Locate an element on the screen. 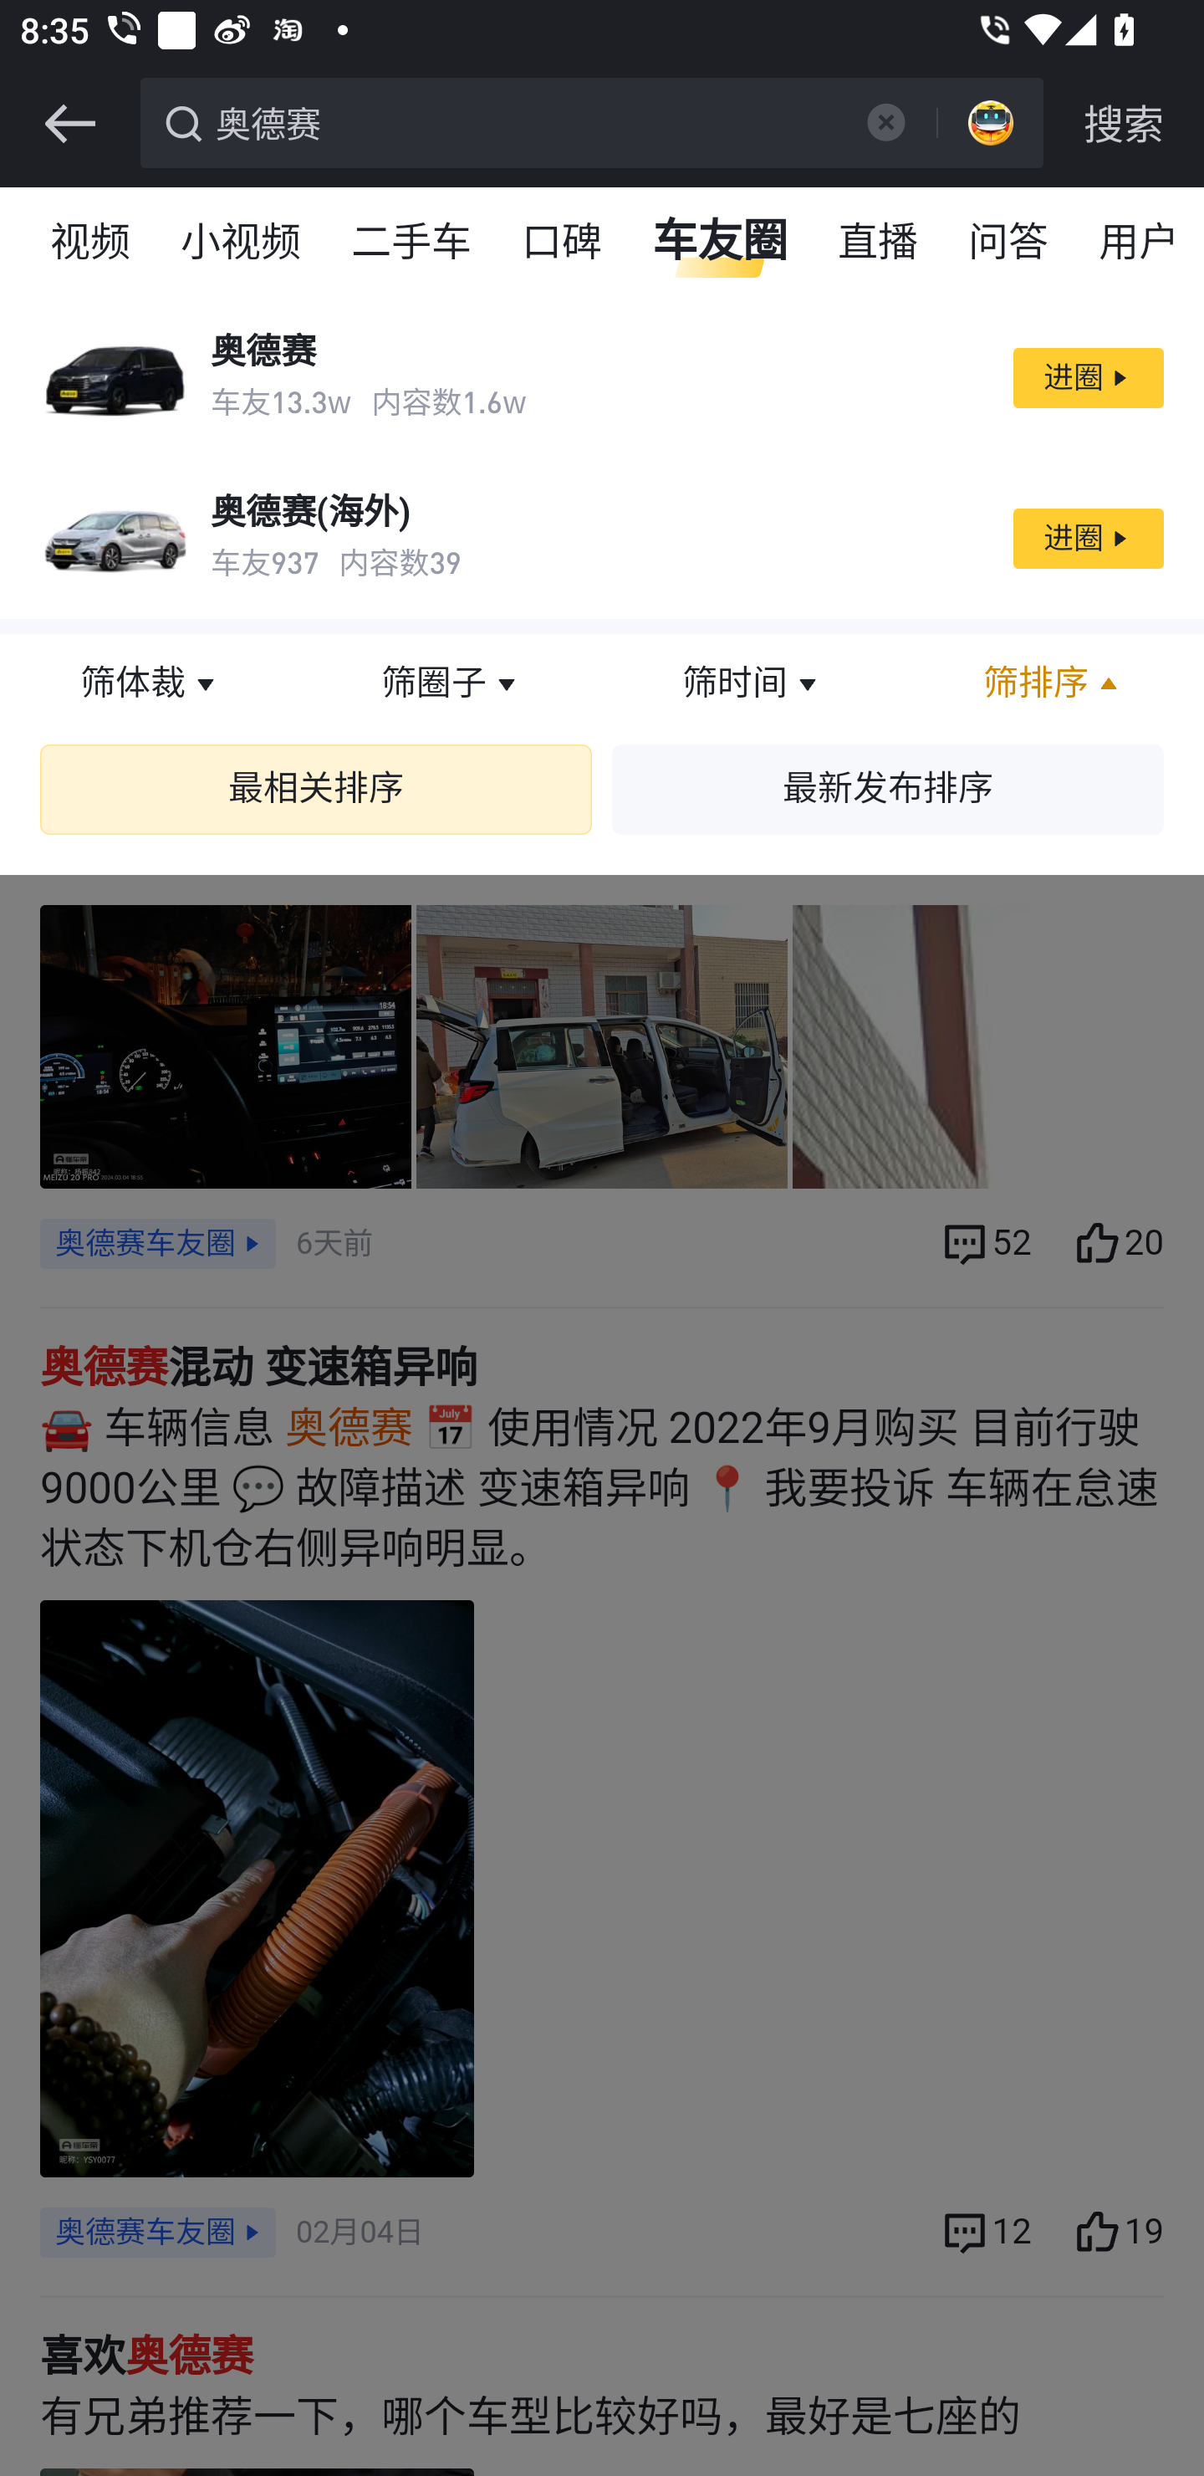 This screenshot has width=1204, height=2476. 用户 is located at coordinates (1139, 243).